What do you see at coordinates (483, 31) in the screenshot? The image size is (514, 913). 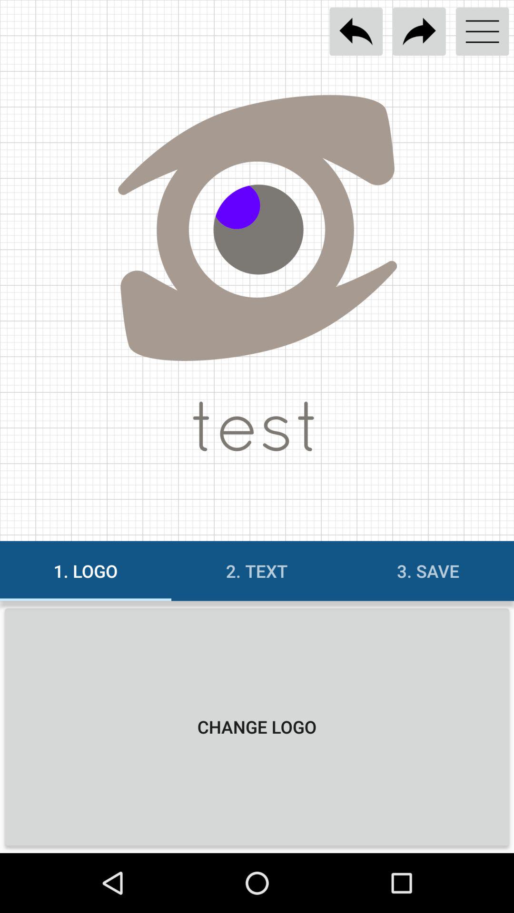 I see `opens an options menu` at bounding box center [483, 31].